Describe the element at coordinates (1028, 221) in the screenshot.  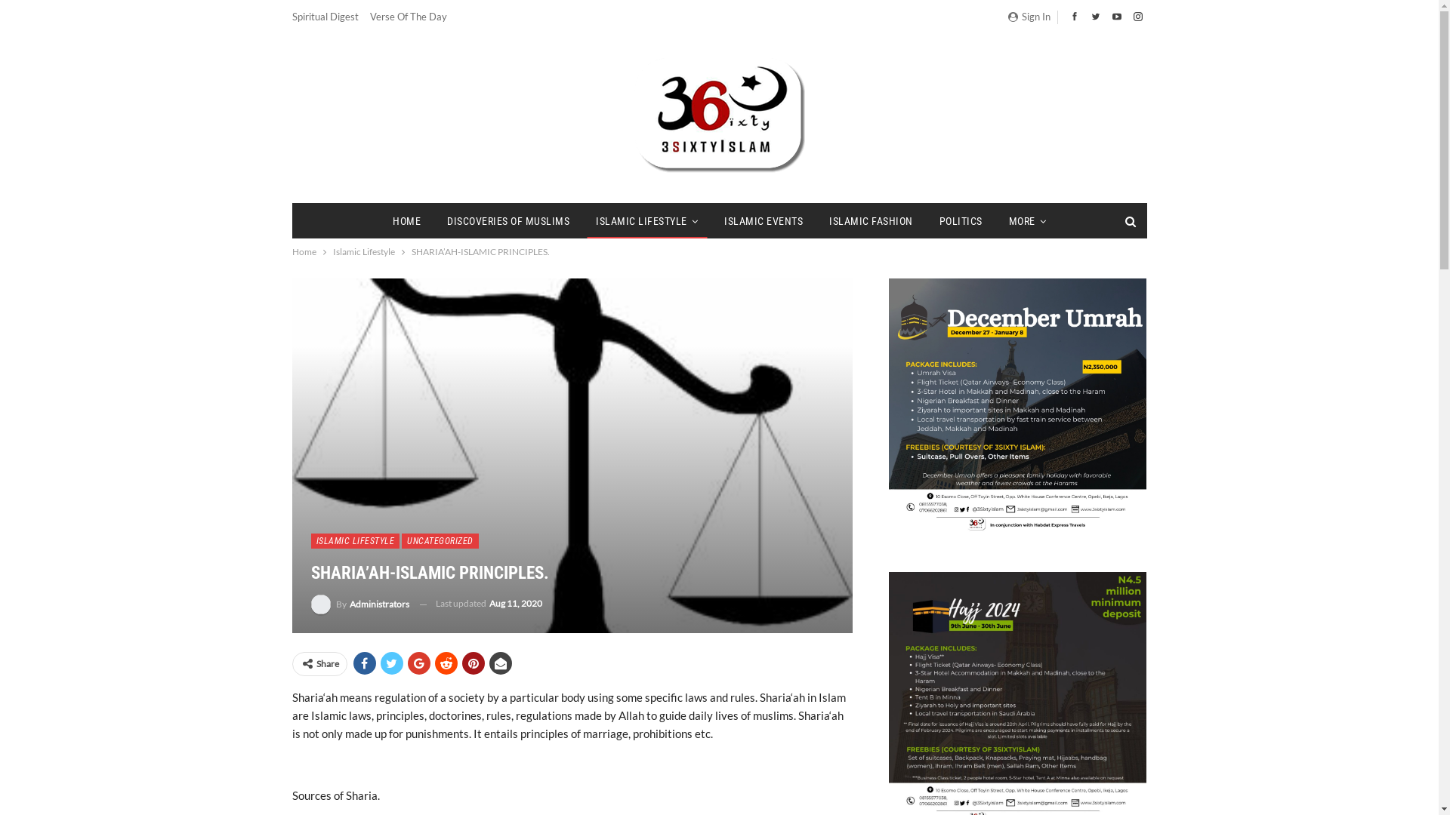
I see `MORE` at that location.